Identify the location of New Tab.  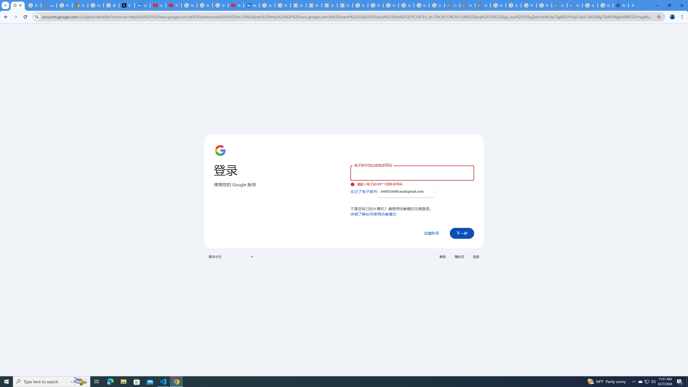
(621, 5).